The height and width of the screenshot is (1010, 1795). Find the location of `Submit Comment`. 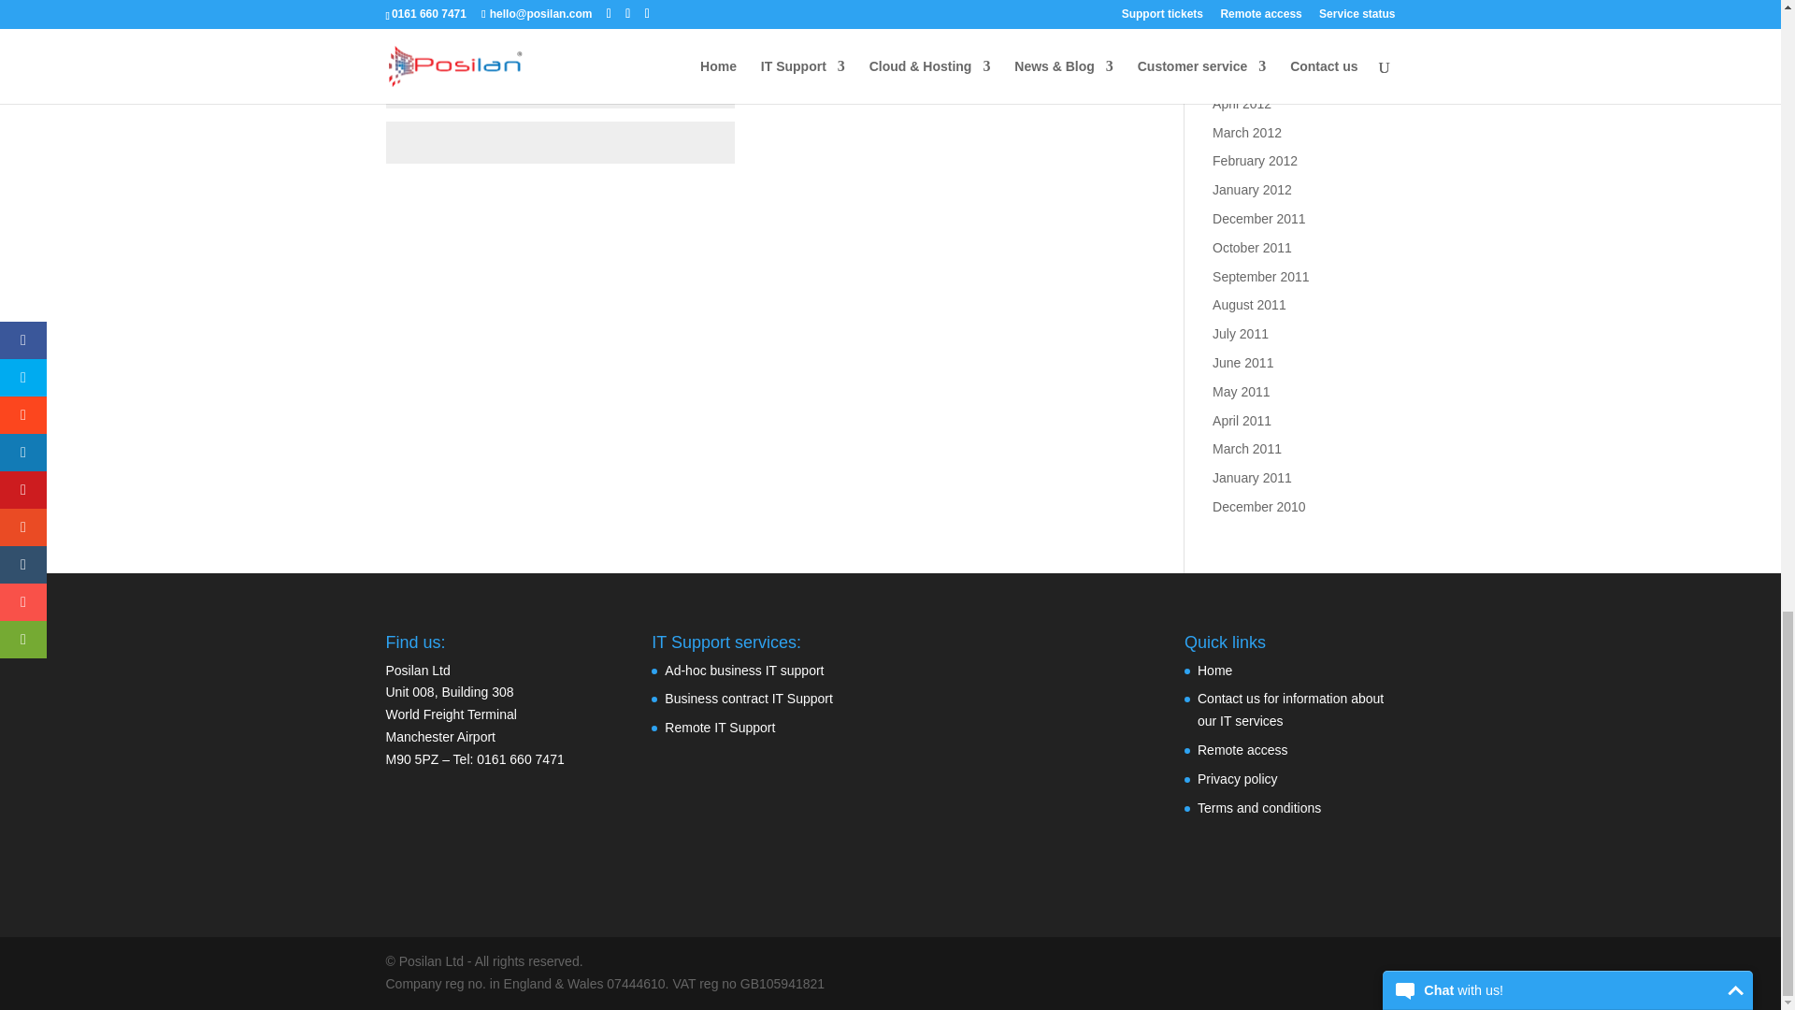

Submit Comment is located at coordinates (1036, 200).